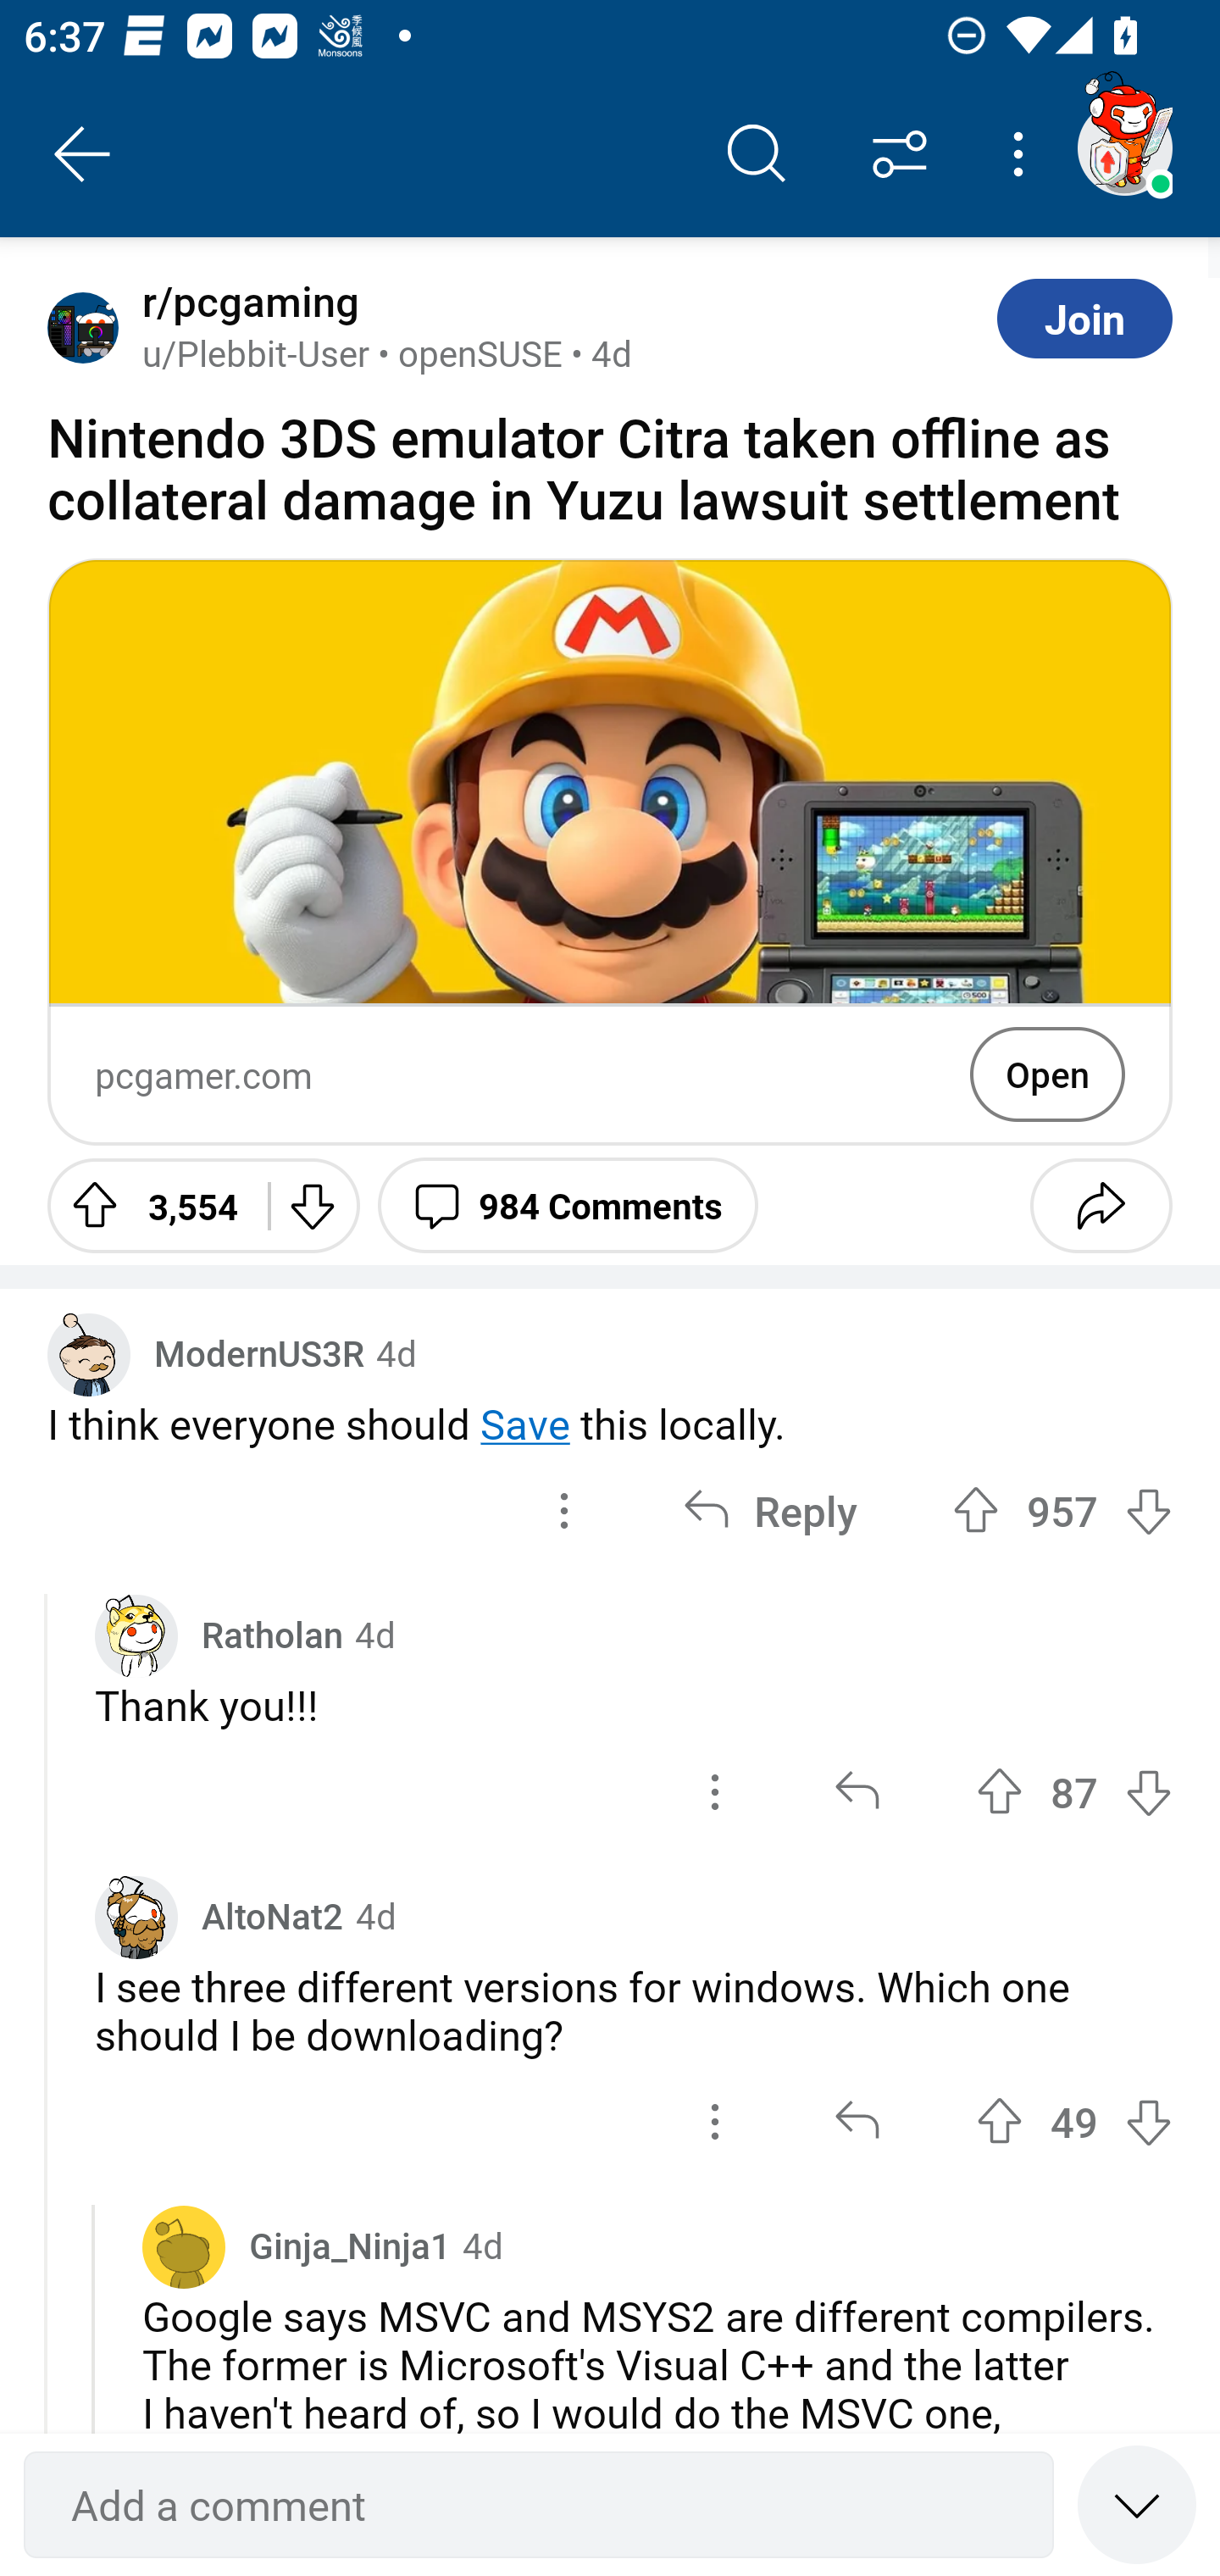  I want to click on Upvote 3,554, so click(146, 1205).